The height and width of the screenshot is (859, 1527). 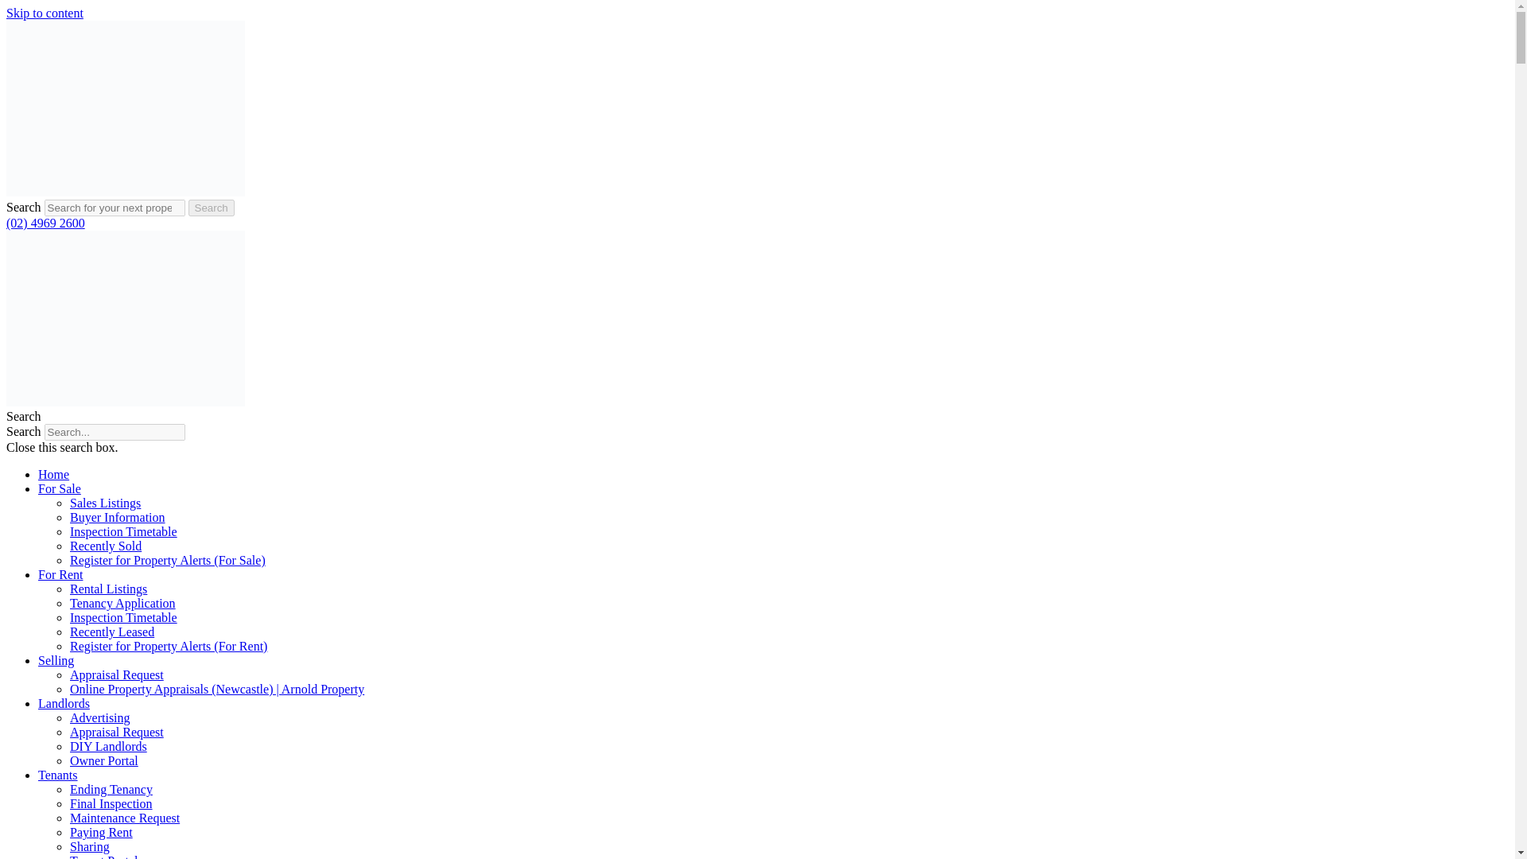 What do you see at coordinates (111, 803) in the screenshot?
I see `Final Inspection` at bounding box center [111, 803].